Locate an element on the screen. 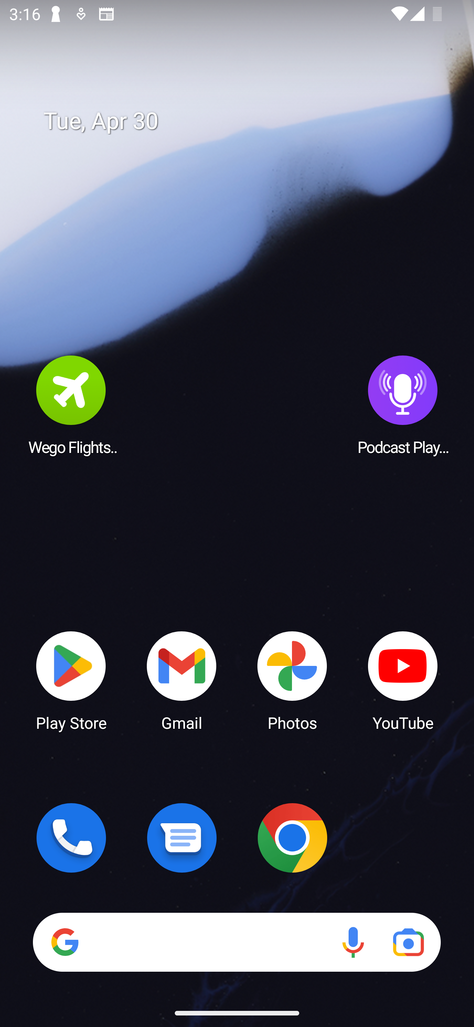  Messages is located at coordinates (182, 838).